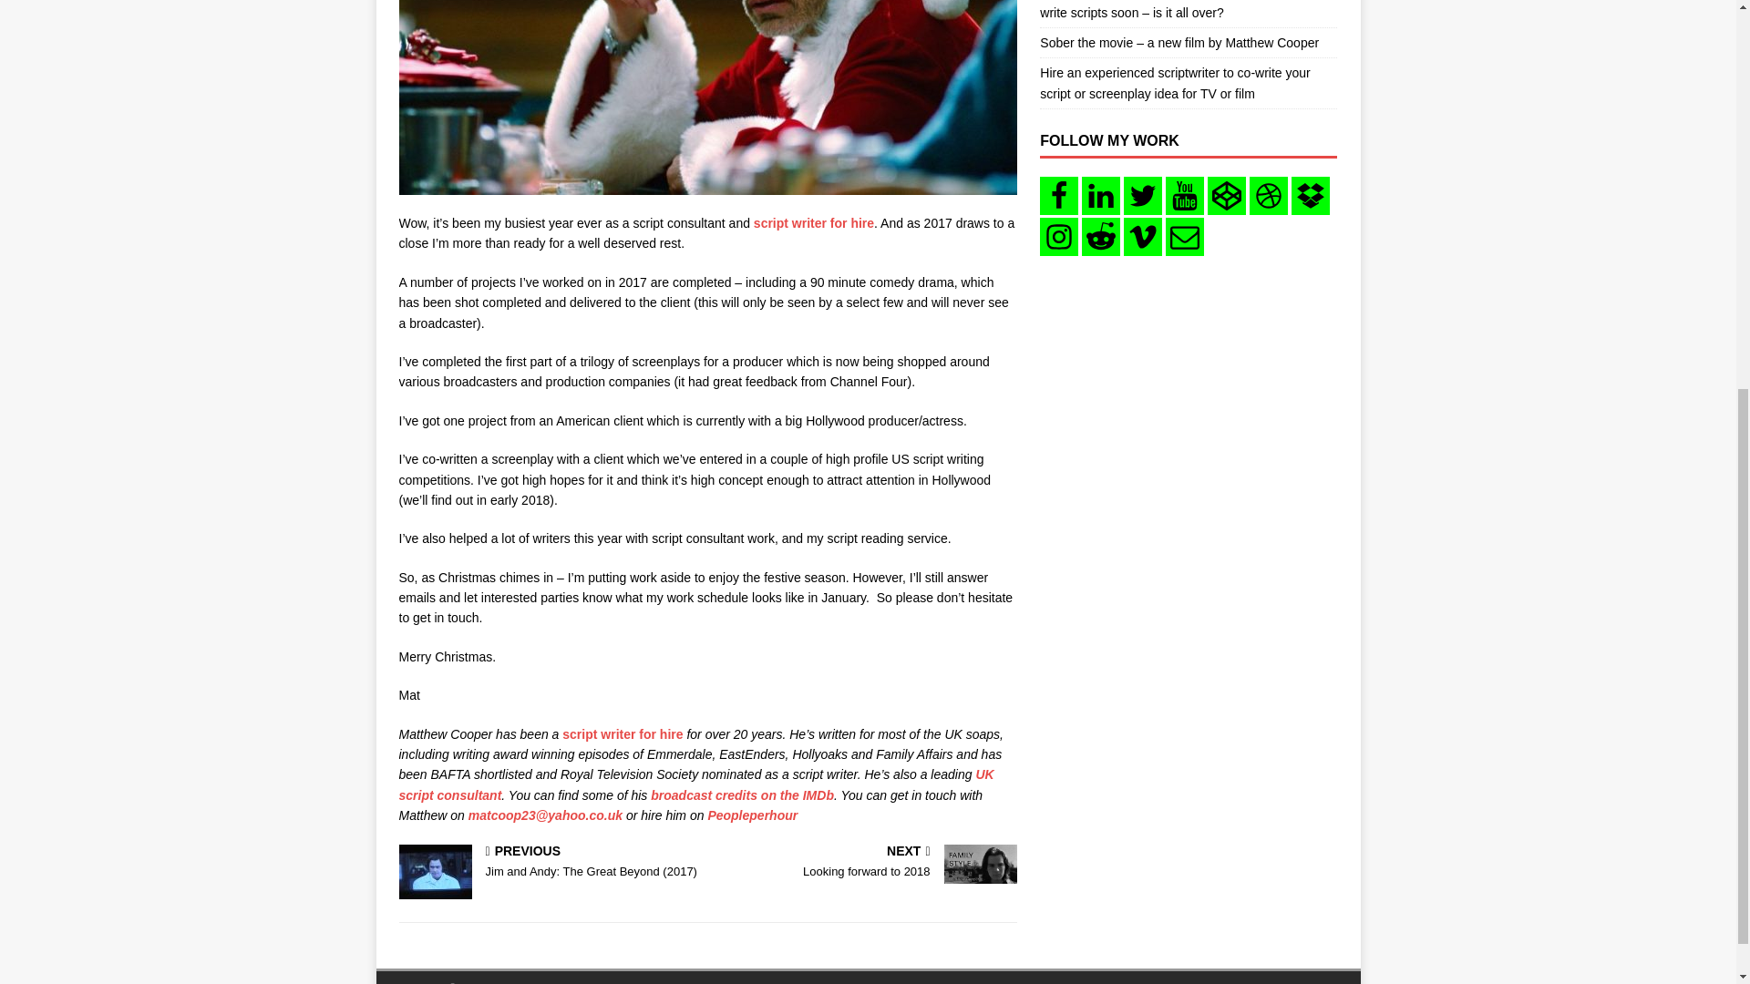  I want to click on LinkedIn, so click(1100, 196).